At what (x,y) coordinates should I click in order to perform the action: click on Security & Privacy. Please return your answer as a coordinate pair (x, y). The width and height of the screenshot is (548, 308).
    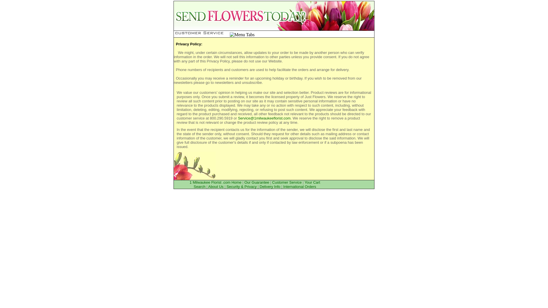
    Looking at the image, I should click on (241, 187).